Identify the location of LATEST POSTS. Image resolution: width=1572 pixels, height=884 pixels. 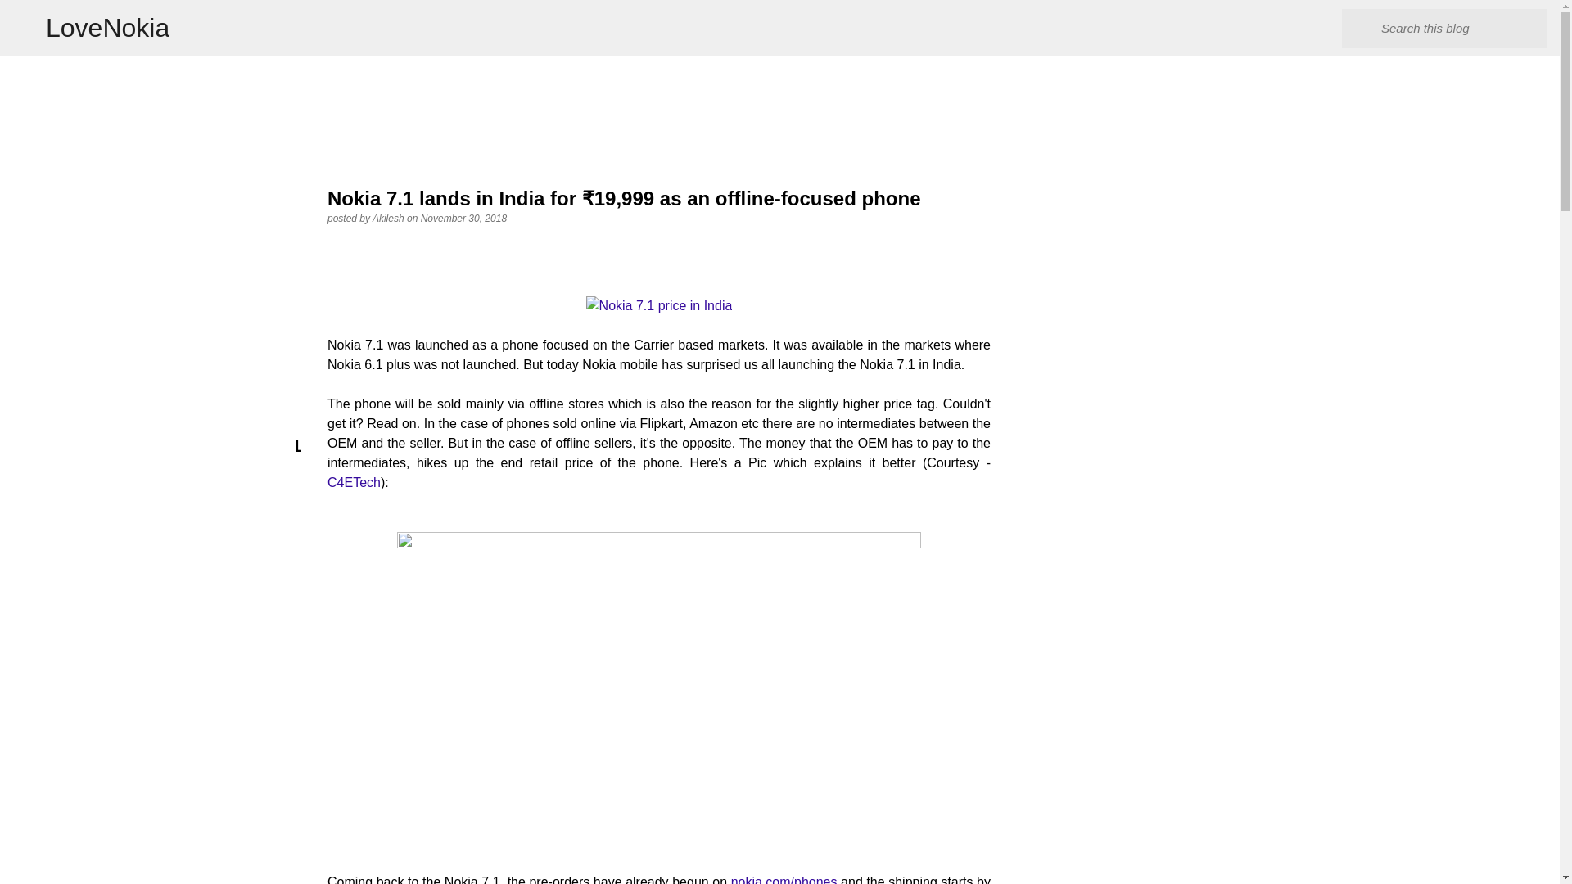
(355, 447).